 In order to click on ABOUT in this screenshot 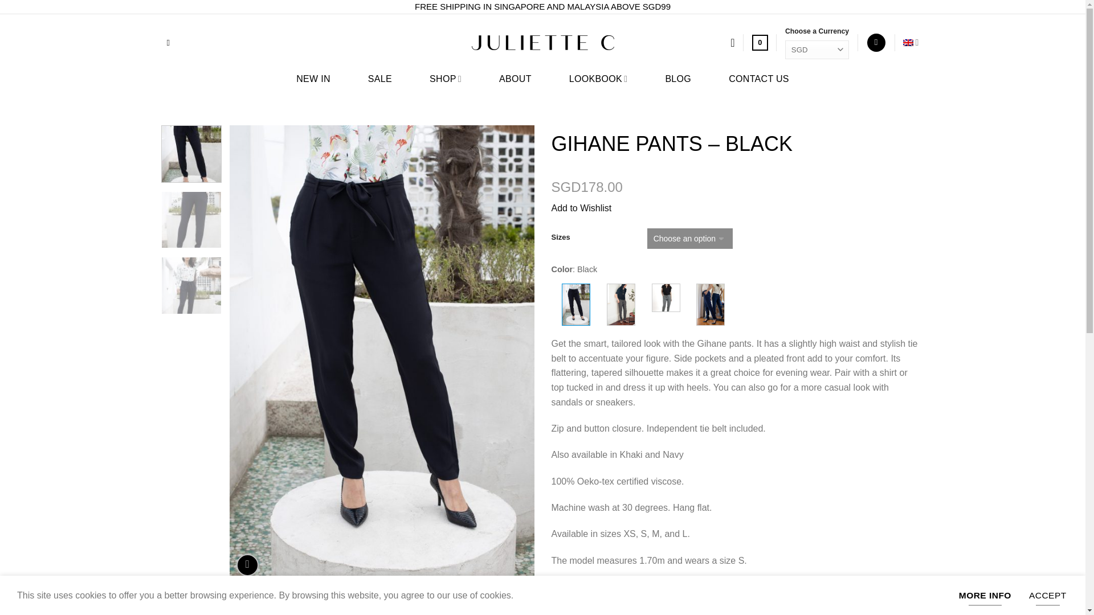, I will do `click(515, 81)`.